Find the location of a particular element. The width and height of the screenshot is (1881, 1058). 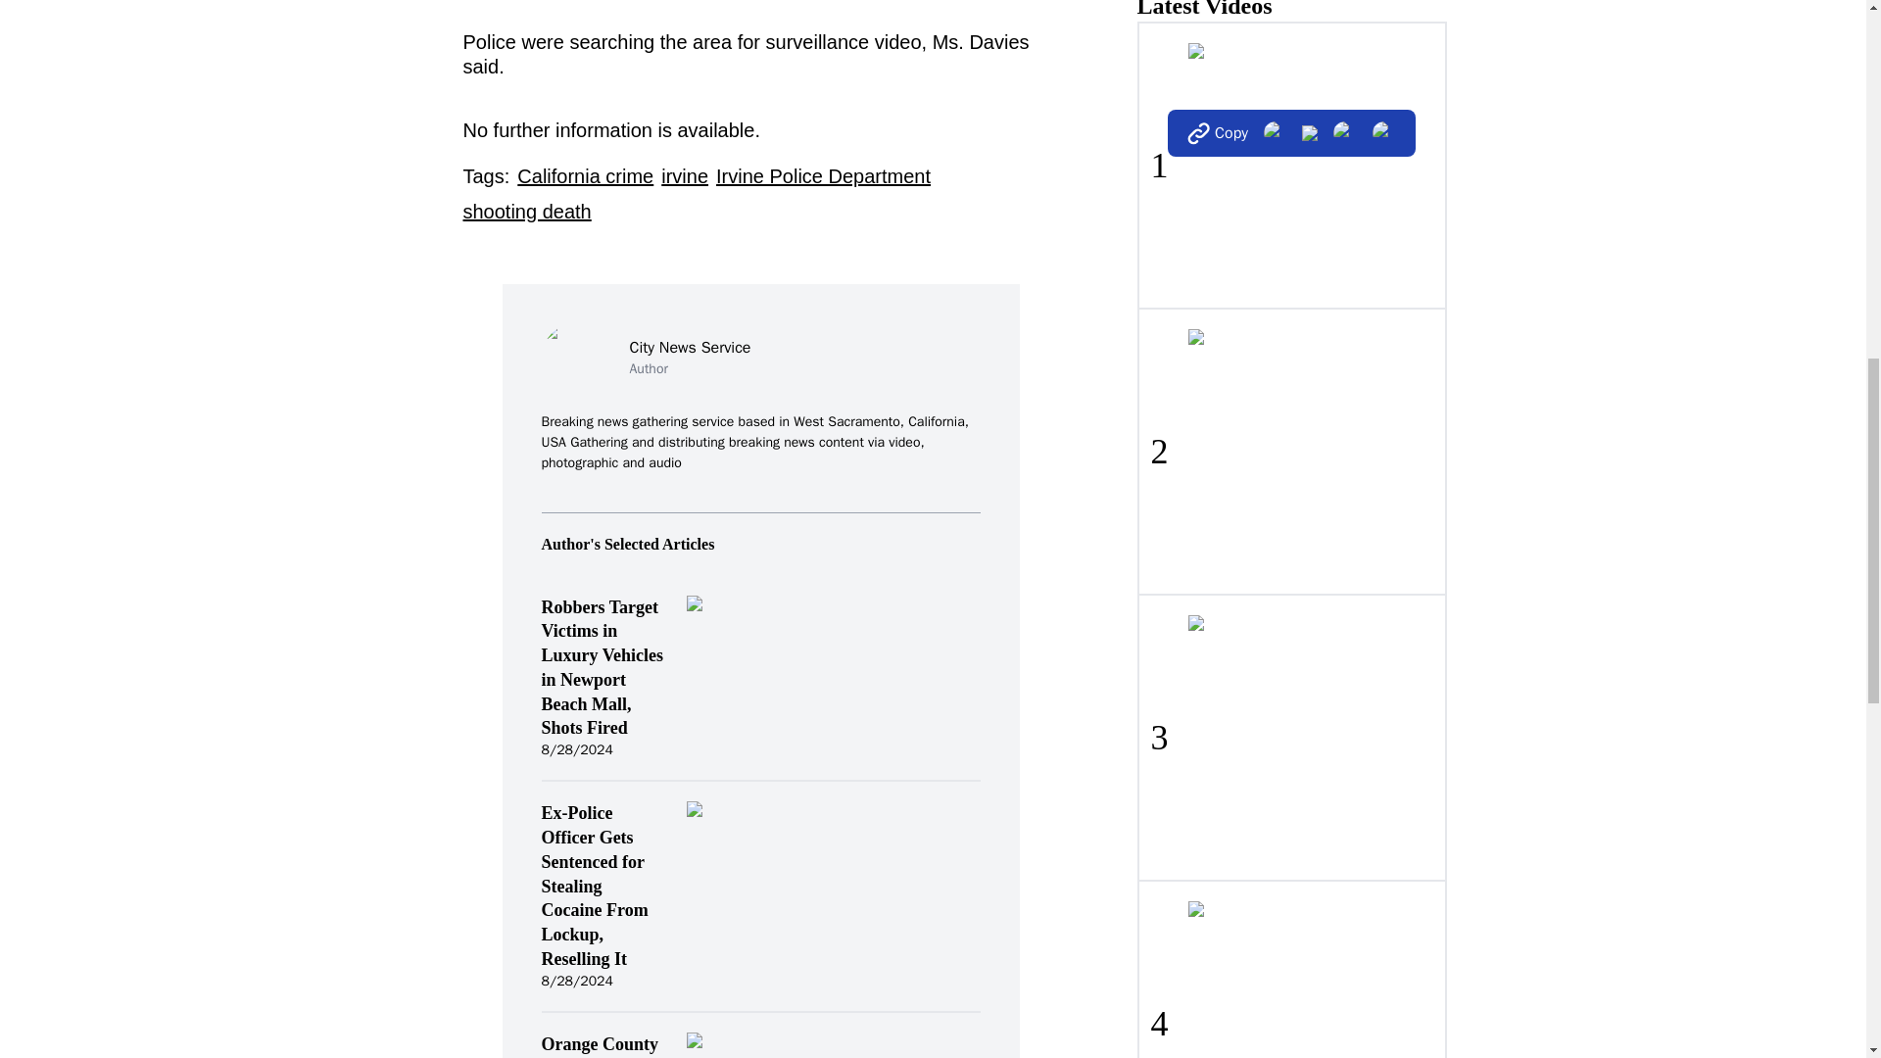

Irvine Police Department is located at coordinates (823, 176).